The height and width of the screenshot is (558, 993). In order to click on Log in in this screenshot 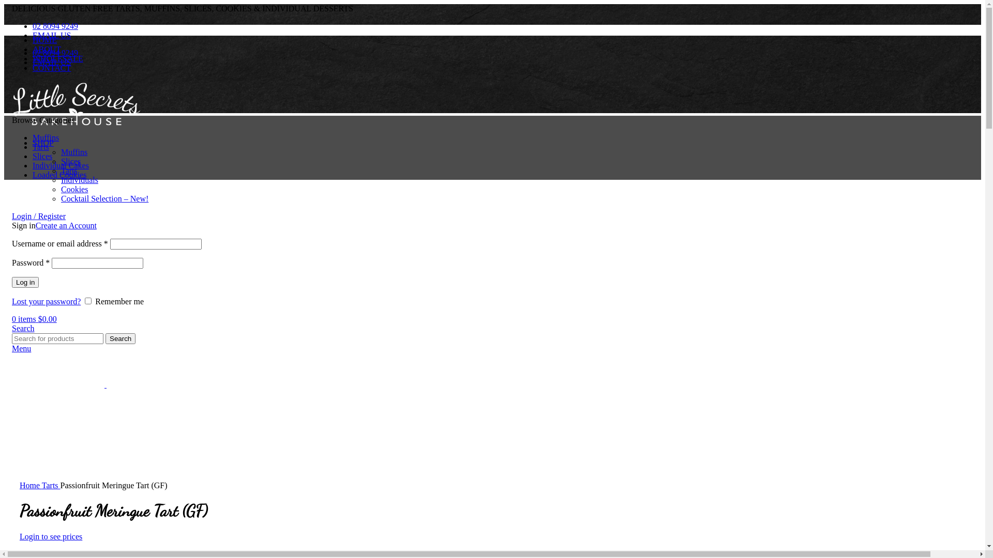, I will do `click(25, 282)`.